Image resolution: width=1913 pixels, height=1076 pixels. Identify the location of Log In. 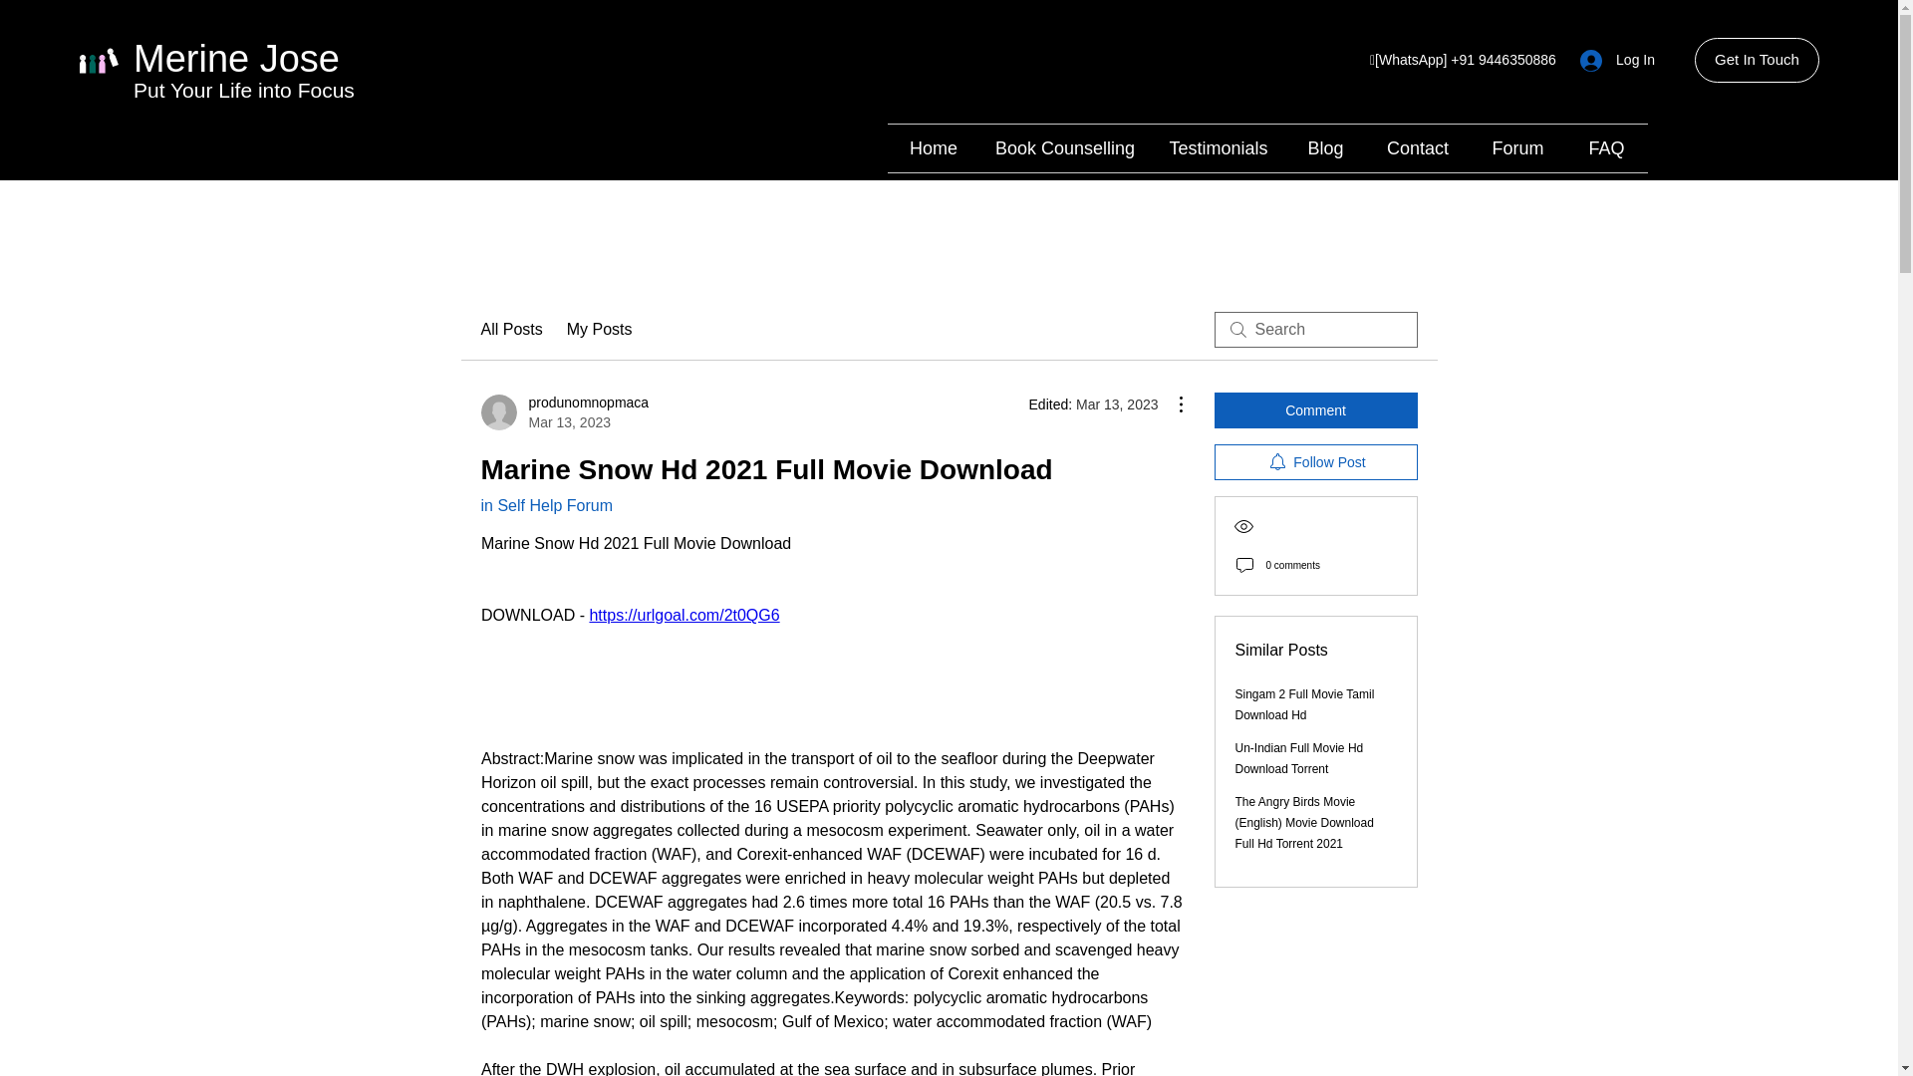
(1617, 60).